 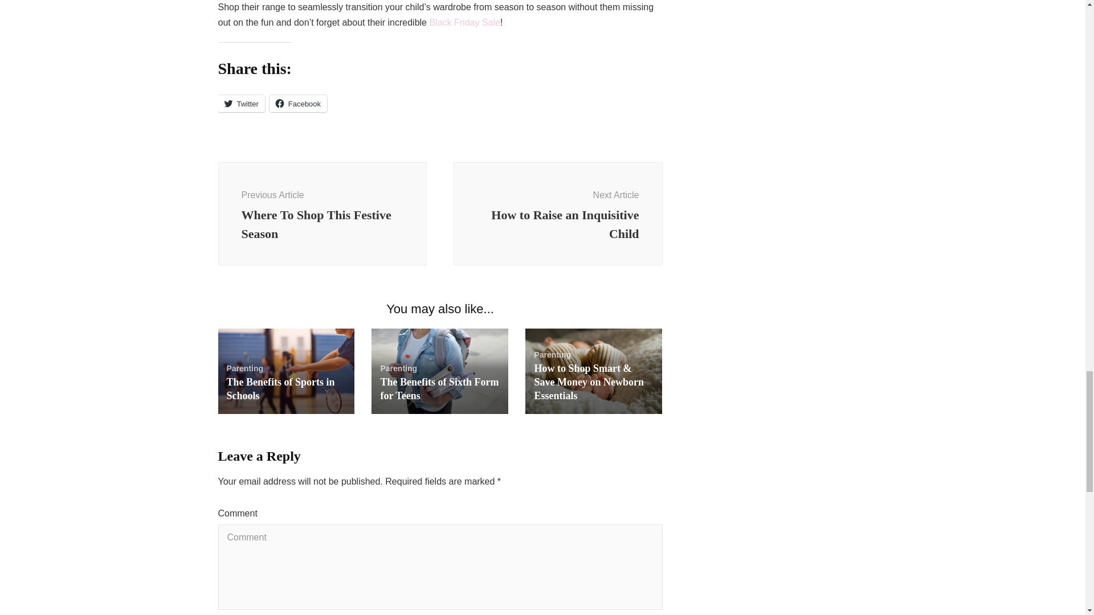 What do you see at coordinates (298, 104) in the screenshot?
I see `Facebook` at bounding box center [298, 104].